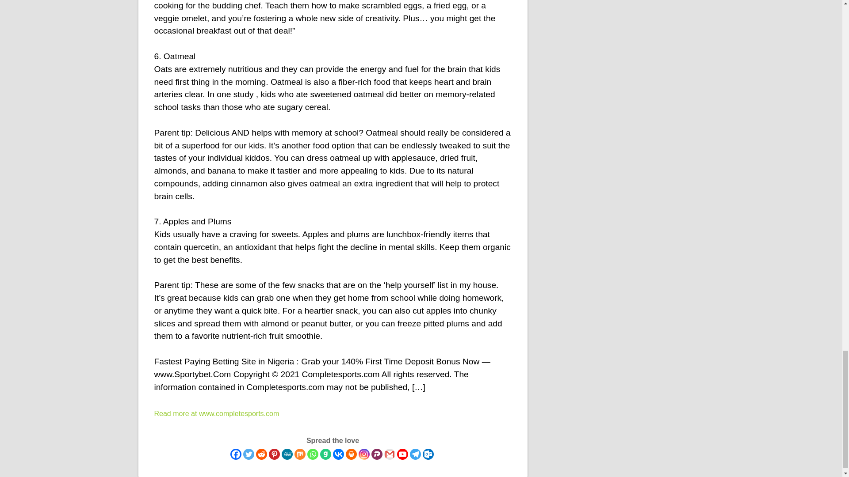  What do you see at coordinates (312, 454) in the screenshot?
I see `Whatsapp` at bounding box center [312, 454].